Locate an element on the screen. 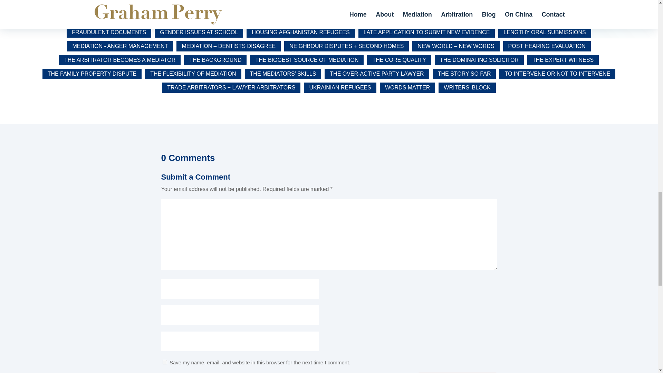 This screenshot has width=663, height=373. DETERMINED NEUTRALITY is located at coordinates (310, 19).